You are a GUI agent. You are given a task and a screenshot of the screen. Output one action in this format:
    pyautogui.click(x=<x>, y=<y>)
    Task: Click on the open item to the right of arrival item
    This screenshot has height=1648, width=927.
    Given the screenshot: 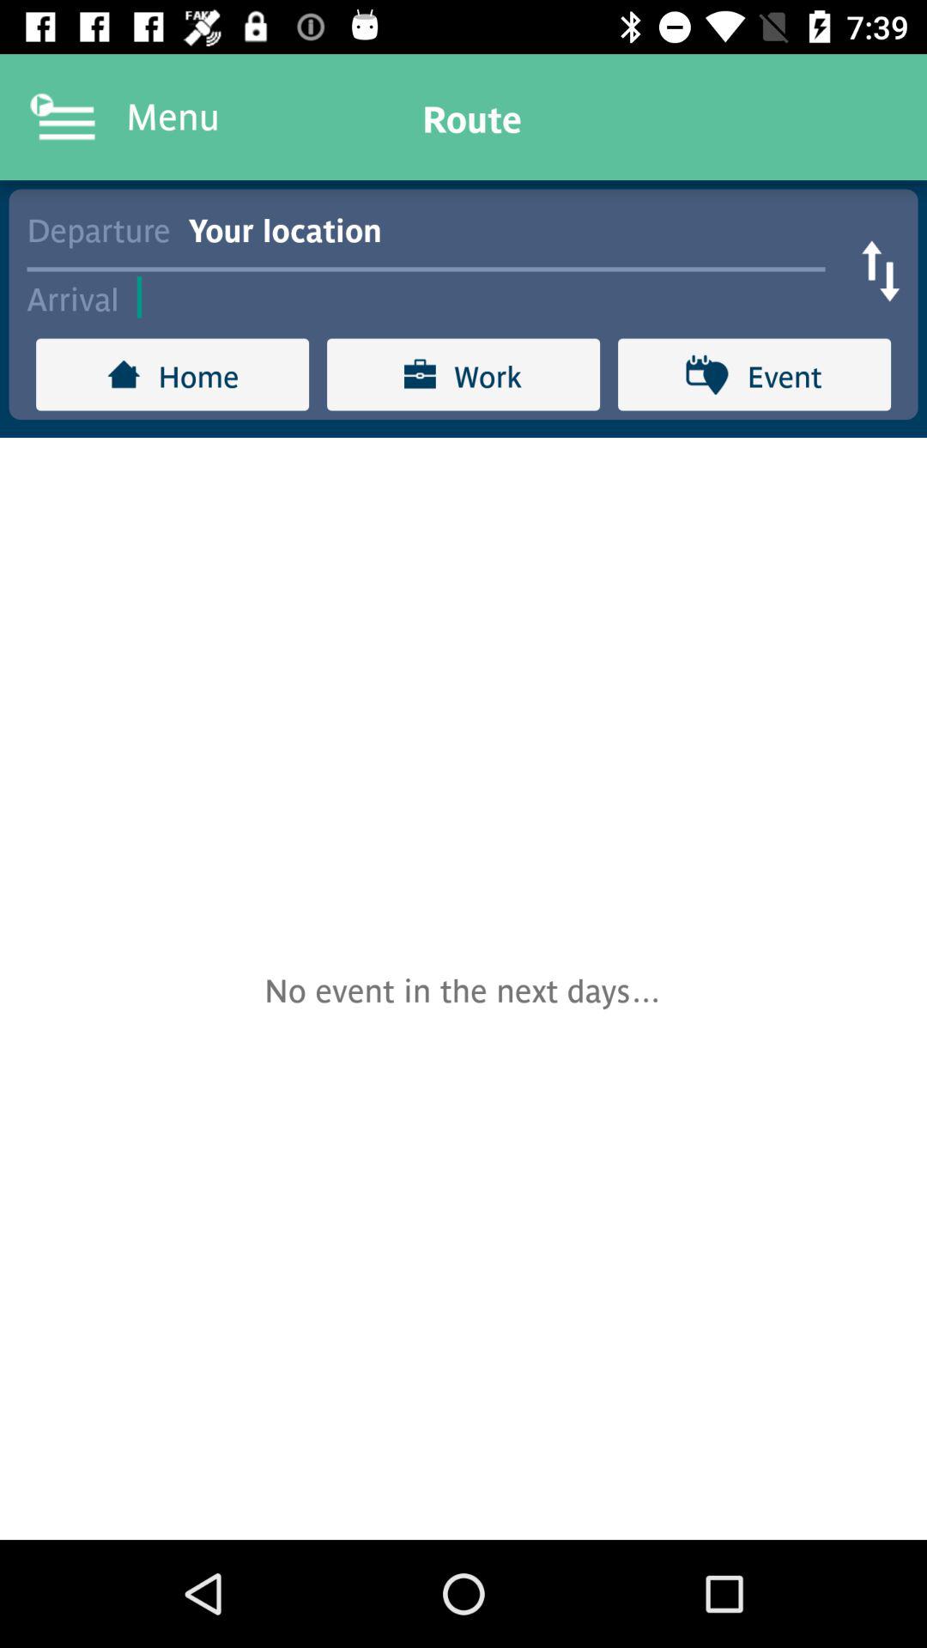 What is the action you would take?
    pyautogui.click(x=489, y=297)
    